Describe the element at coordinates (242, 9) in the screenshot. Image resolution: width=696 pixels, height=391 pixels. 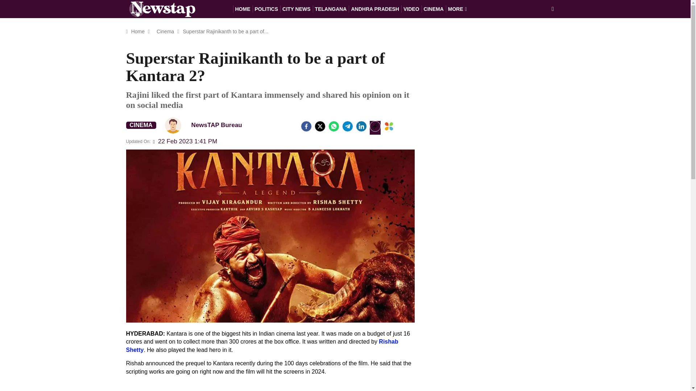
I see `HOME` at that location.